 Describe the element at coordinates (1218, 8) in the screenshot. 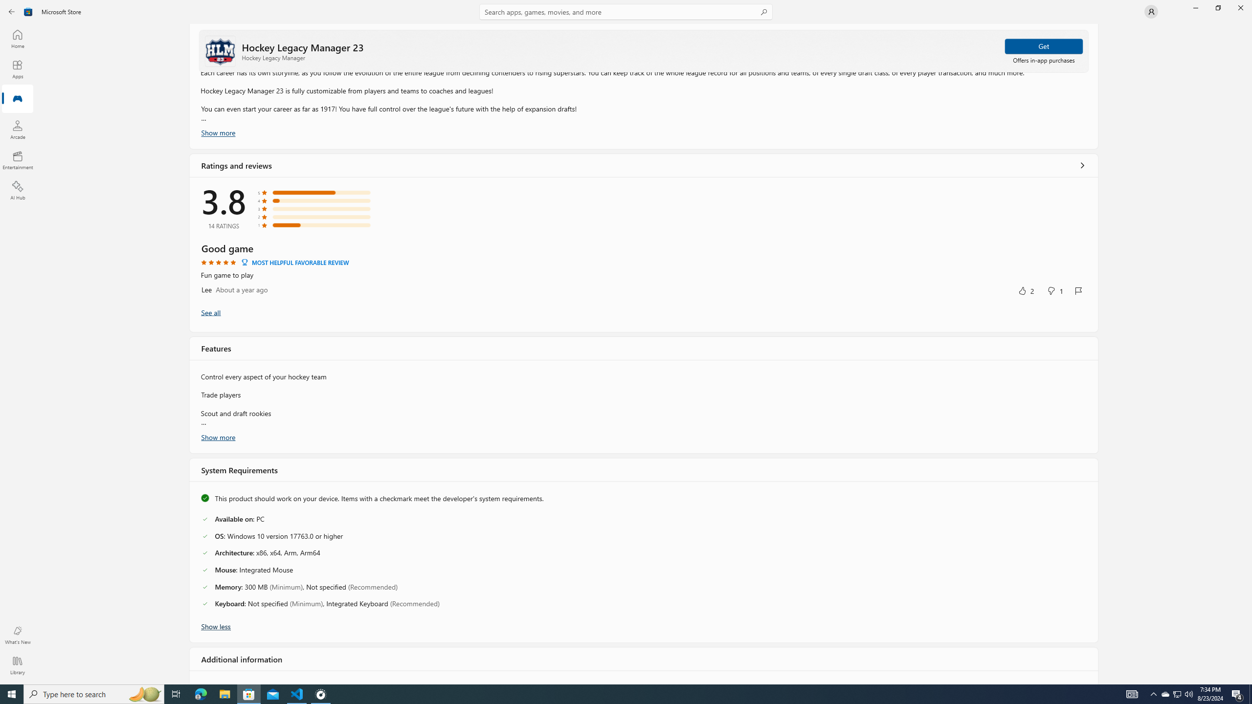

I see `Restore Microsoft Store` at that location.